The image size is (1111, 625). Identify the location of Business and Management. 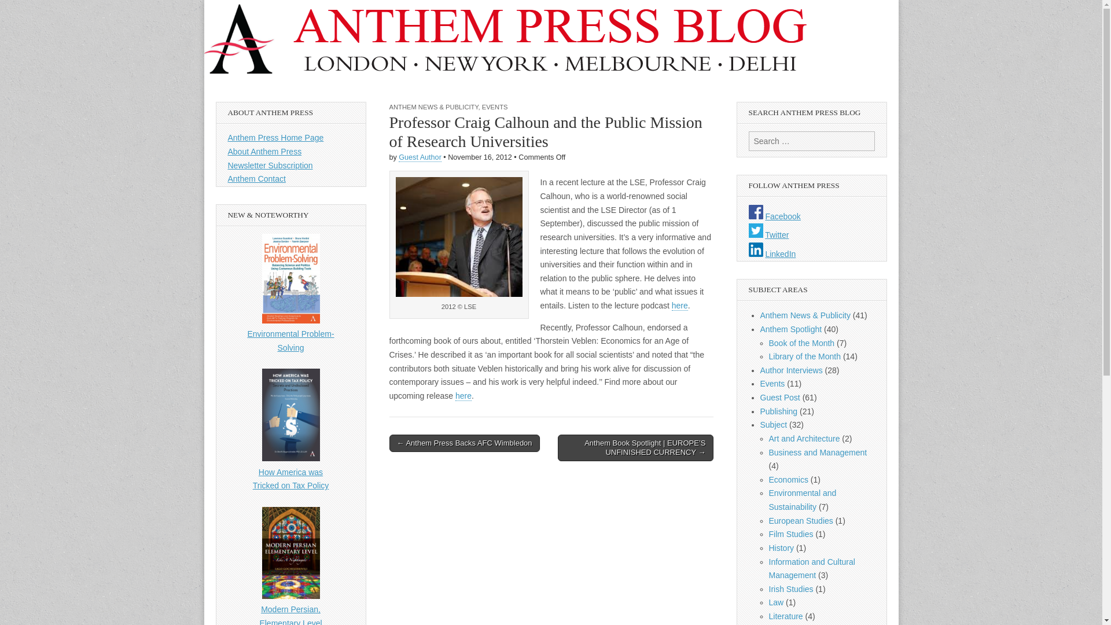
(817, 453).